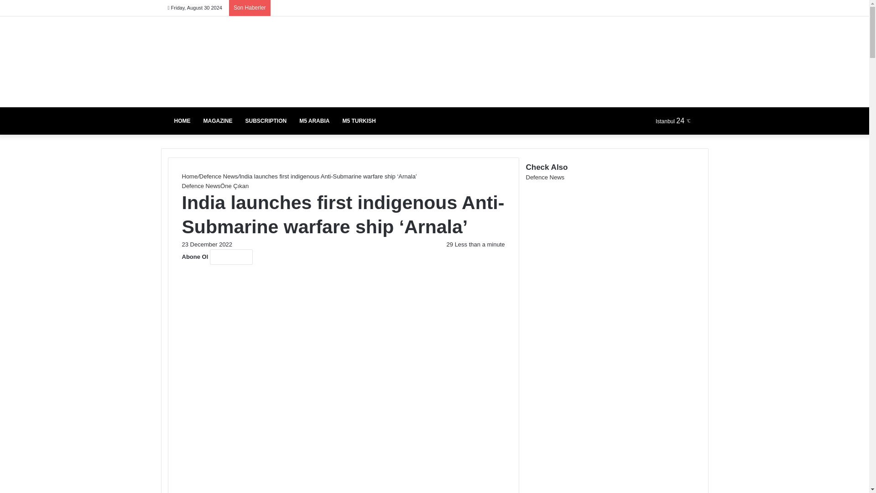 Image resolution: width=876 pixels, height=493 pixels. I want to click on HOME, so click(182, 121).